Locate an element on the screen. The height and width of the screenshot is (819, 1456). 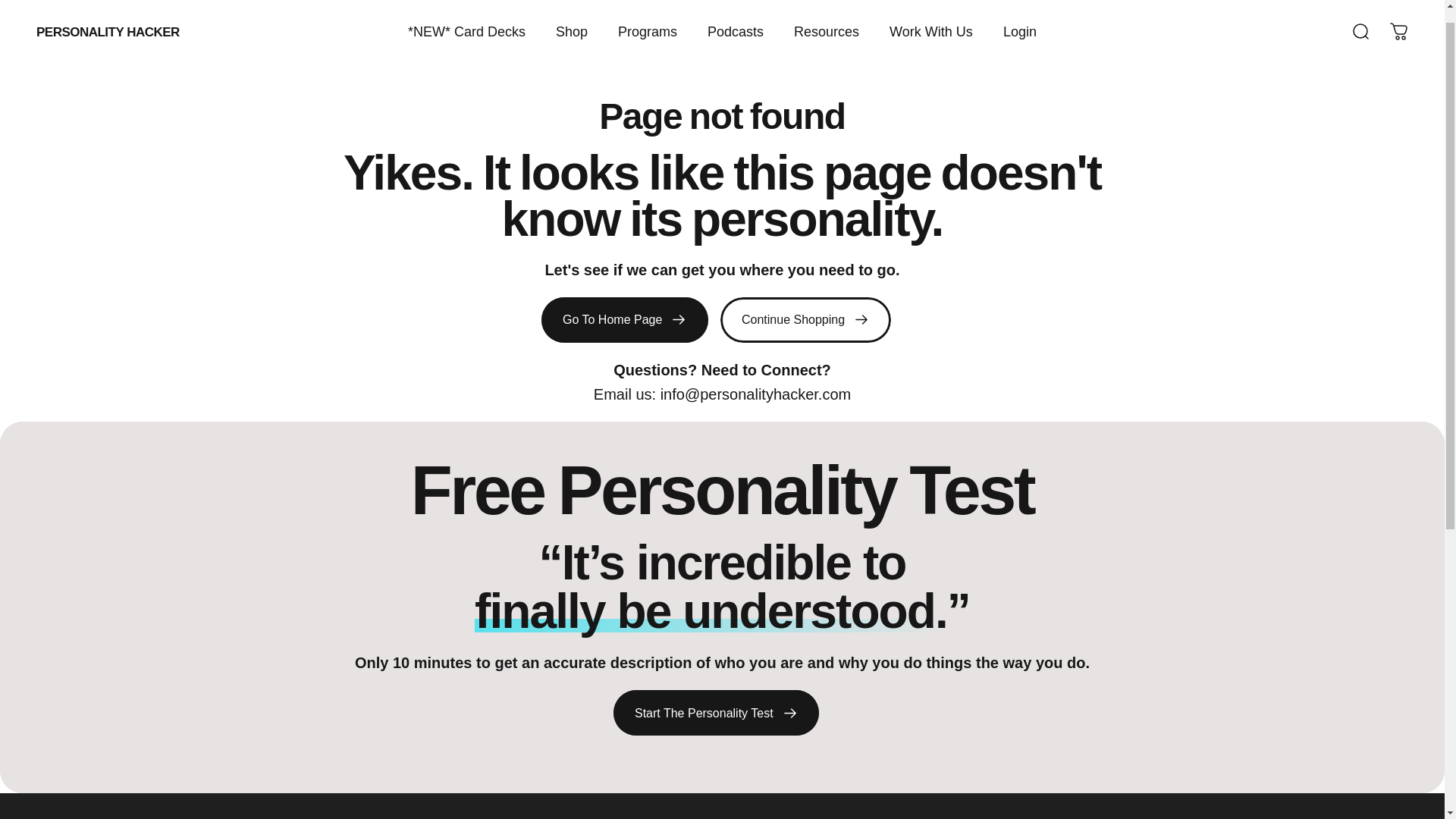
Cart is located at coordinates (1398, 14).